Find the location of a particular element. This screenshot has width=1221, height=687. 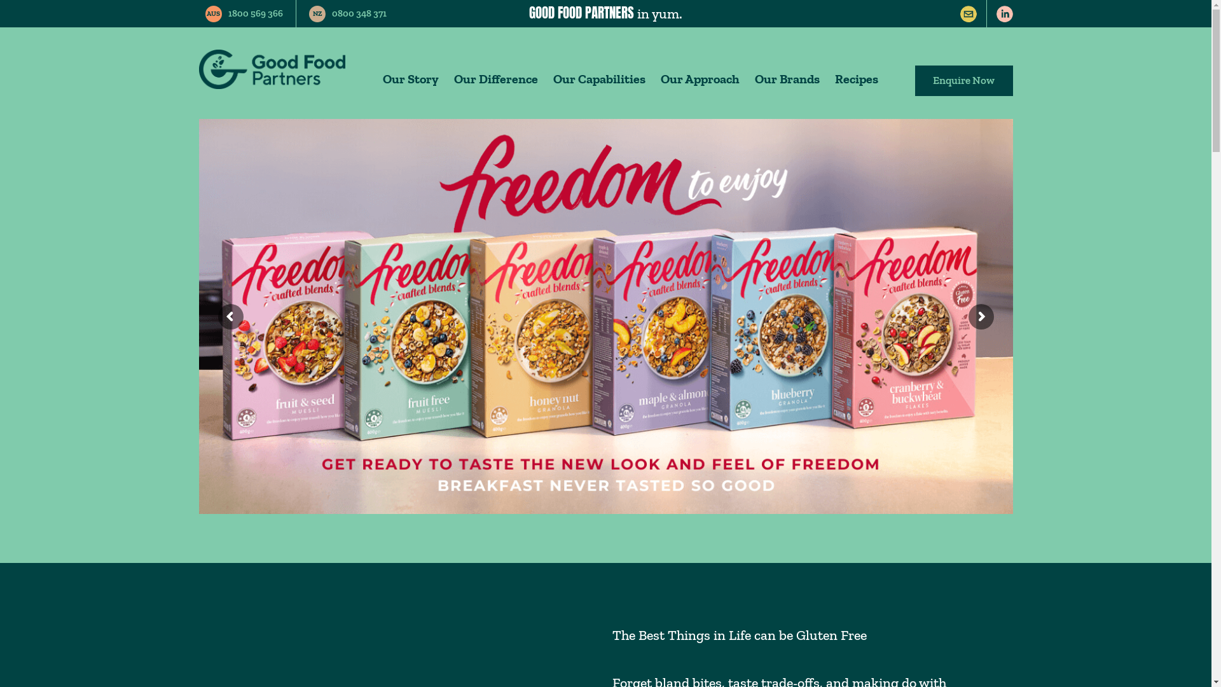

Our Difference is located at coordinates (496, 84).